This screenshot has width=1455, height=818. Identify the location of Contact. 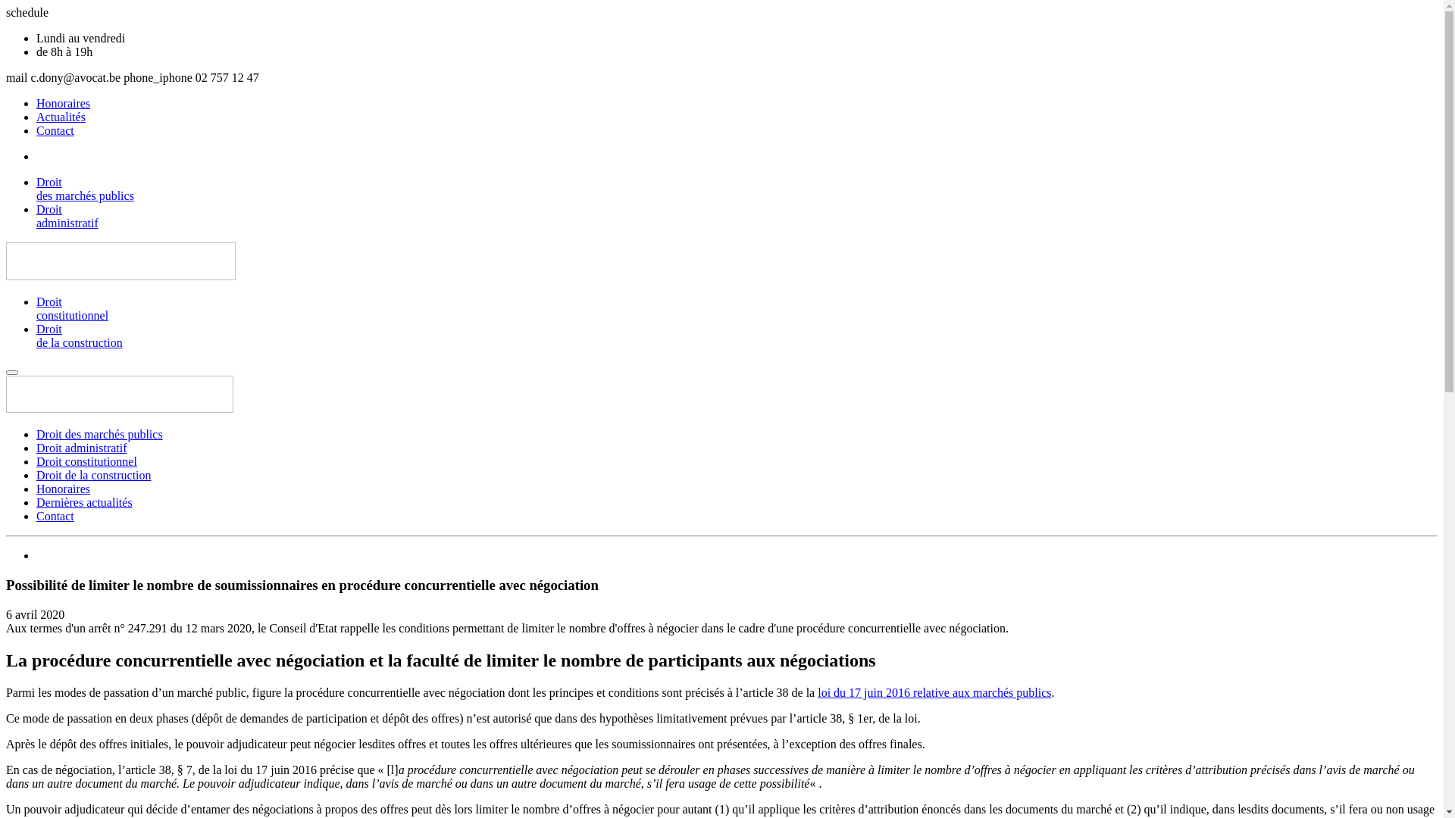
(55, 517).